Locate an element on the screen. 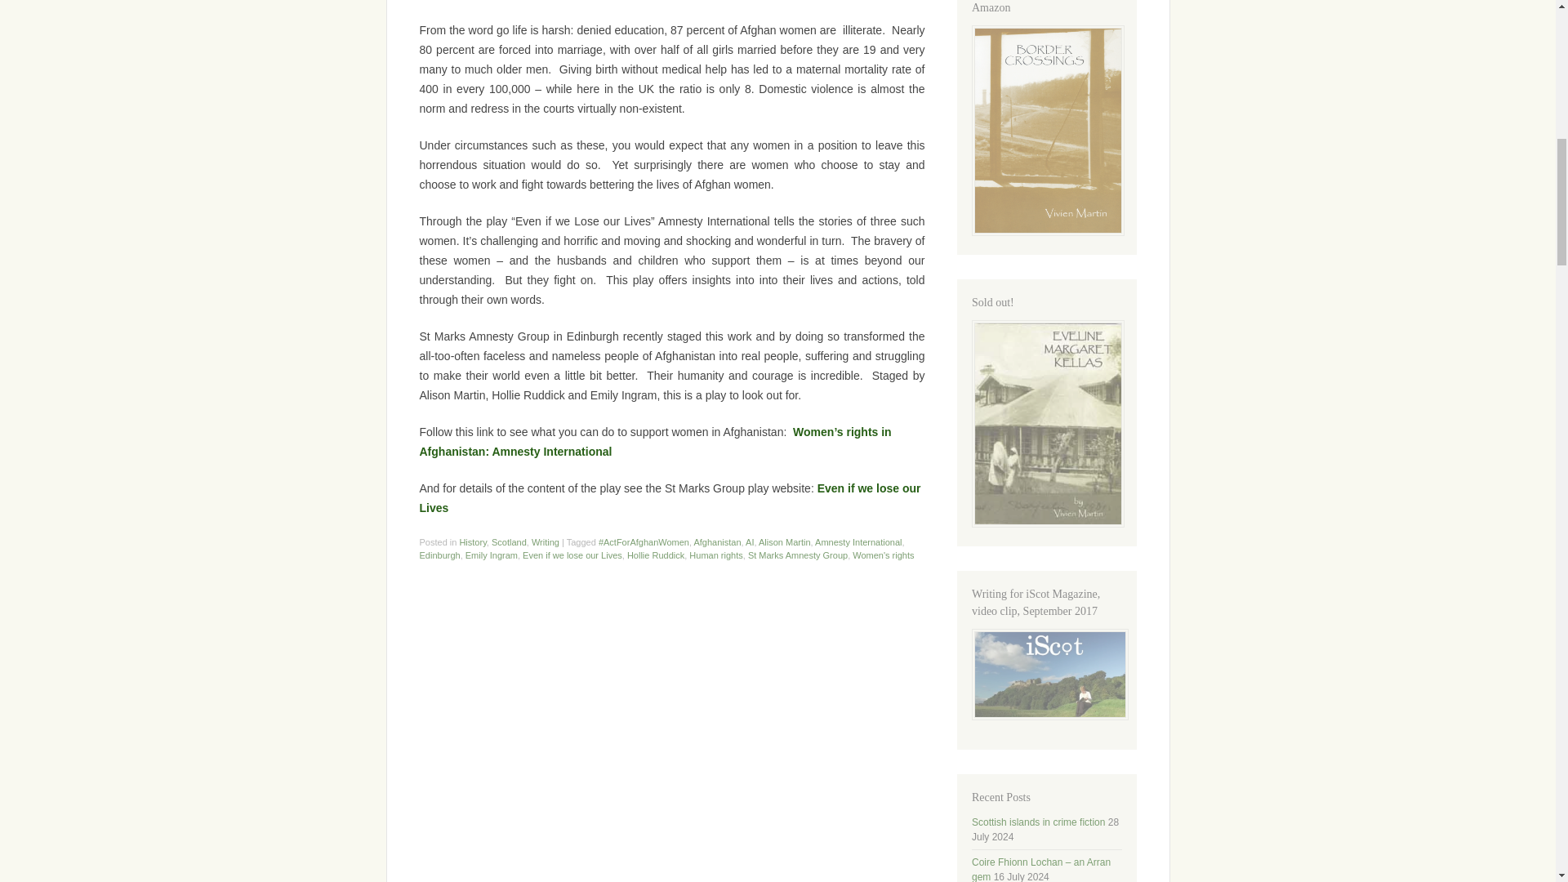  Even if we lose our Lives is located at coordinates (670, 497).